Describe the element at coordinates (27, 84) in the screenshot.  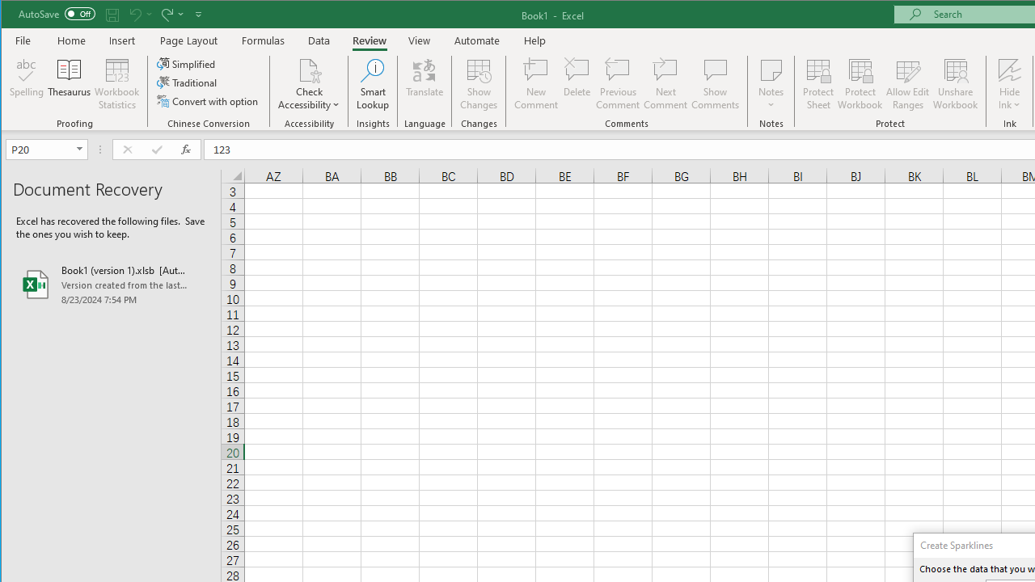
I see `Spelling...` at that location.